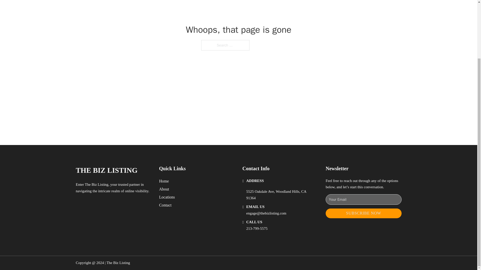 This screenshot has height=270, width=481. What do you see at coordinates (167, 197) in the screenshot?
I see `Locations` at bounding box center [167, 197].